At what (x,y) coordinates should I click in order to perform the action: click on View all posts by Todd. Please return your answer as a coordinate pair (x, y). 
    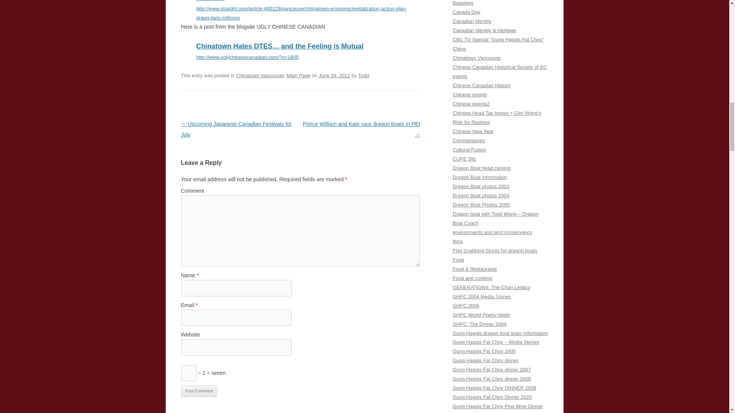
    Looking at the image, I should click on (363, 76).